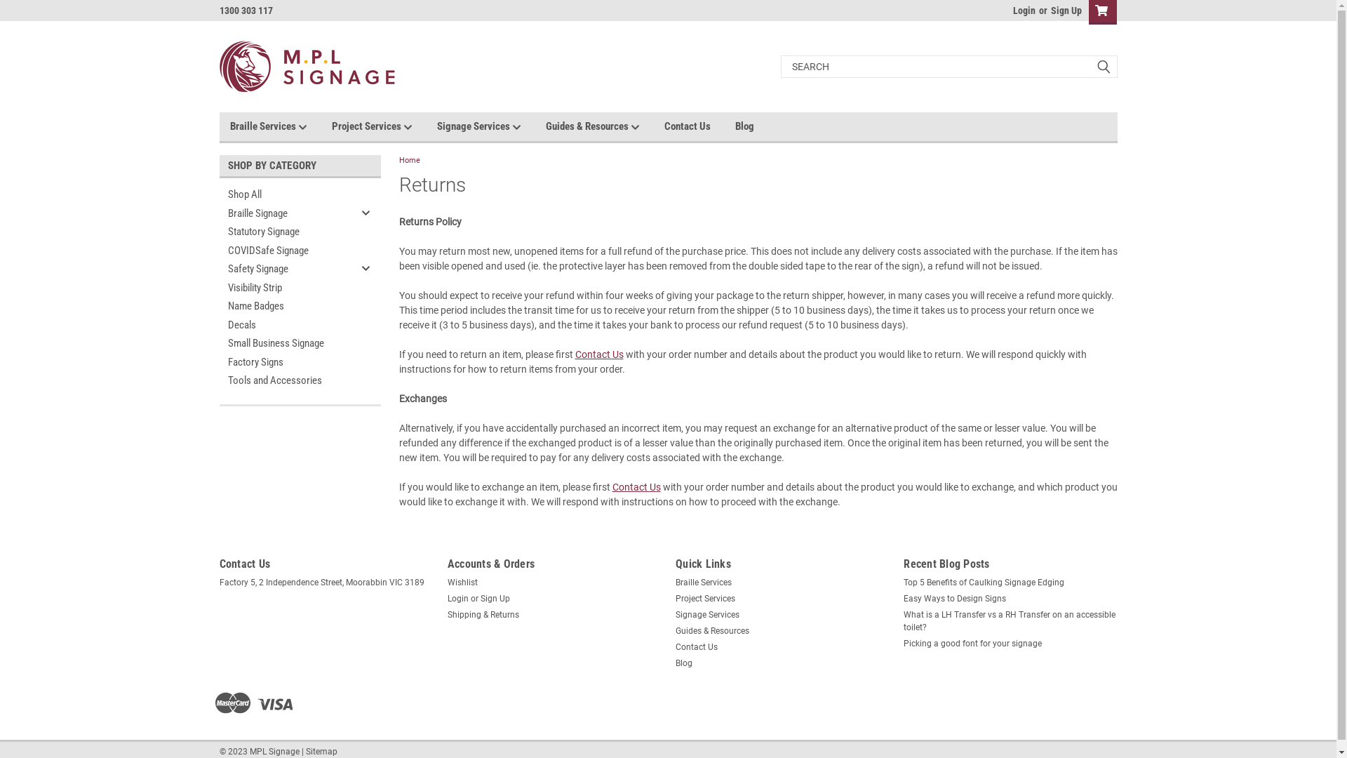 Image resolution: width=1347 pixels, height=758 pixels. I want to click on Blog, so click(757, 126).